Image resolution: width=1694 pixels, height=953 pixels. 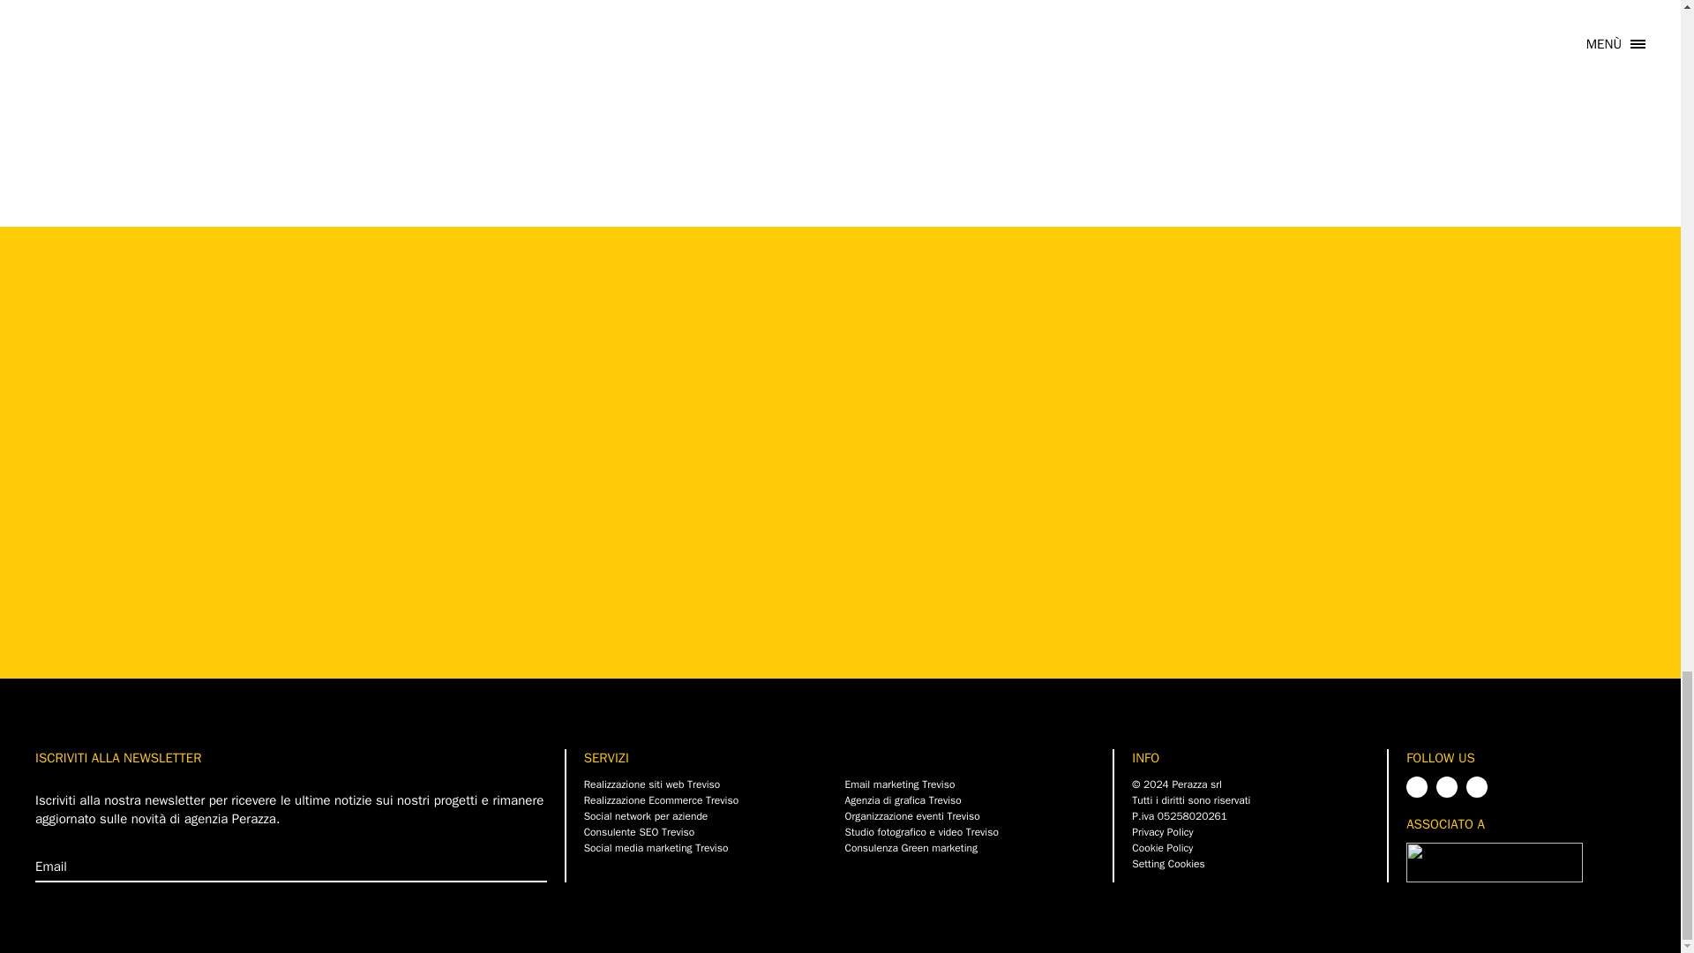 I want to click on Studio fotografico e video Treviso, so click(x=969, y=831).